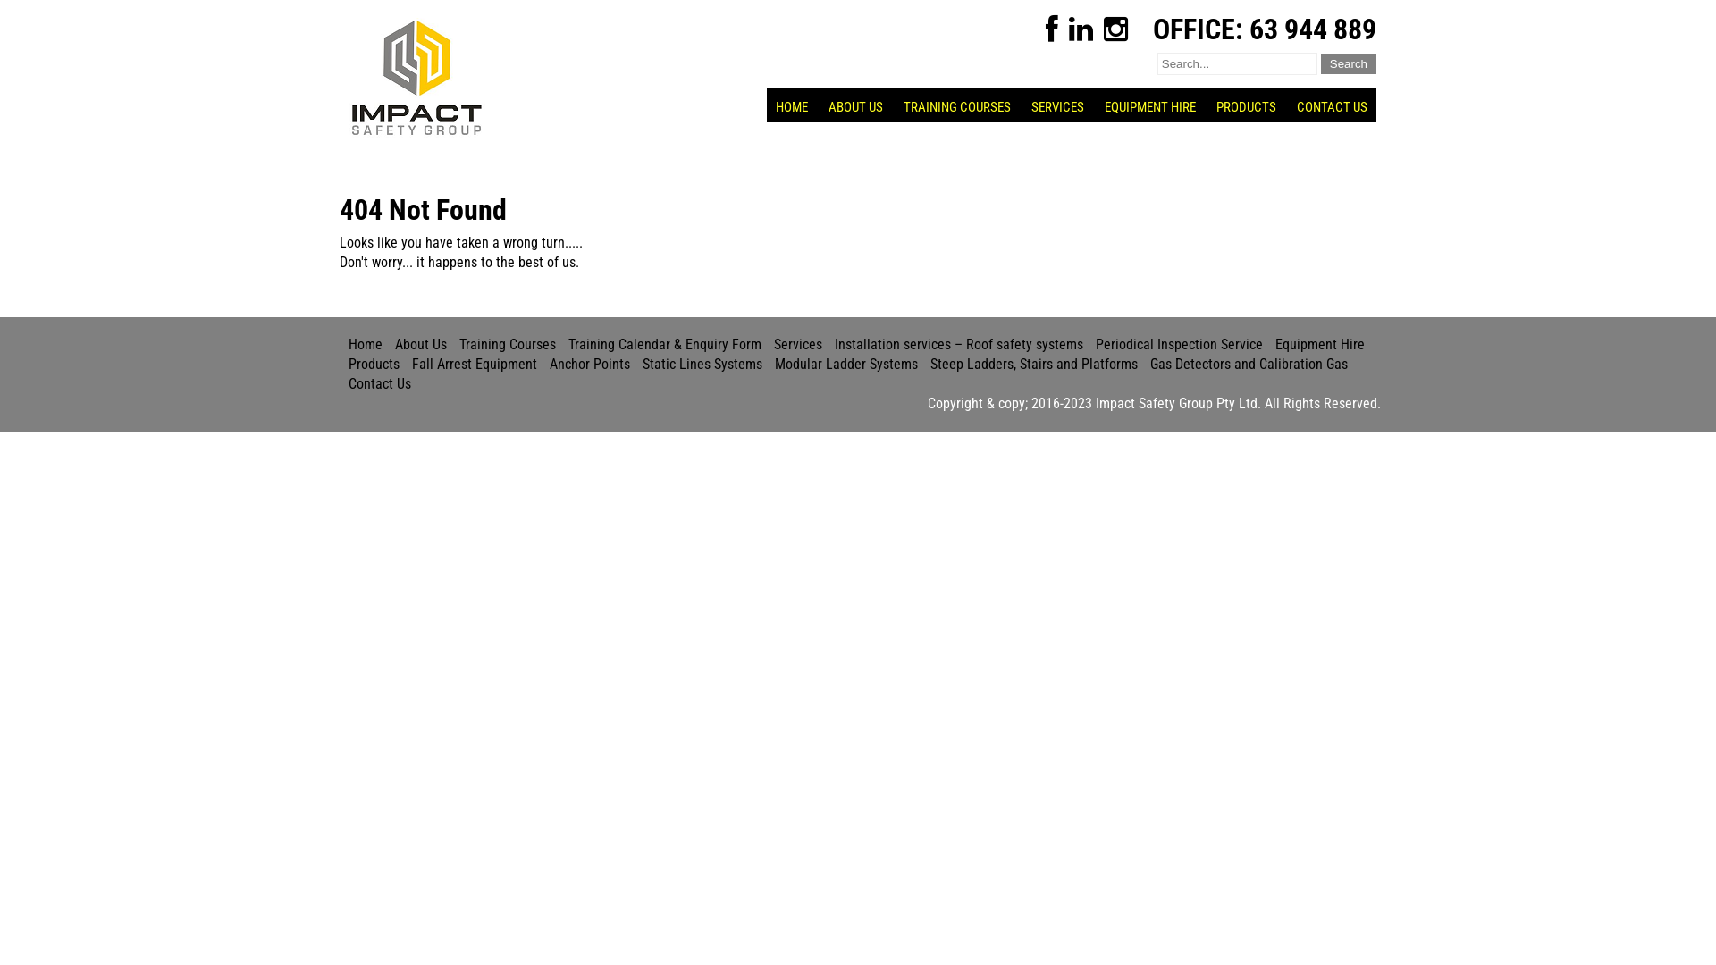 The width and height of the screenshot is (1716, 965). What do you see at coordinates (1320, 345) in the screenshot?
I see `Equipment Hire` at bounding box center [1320, 345].